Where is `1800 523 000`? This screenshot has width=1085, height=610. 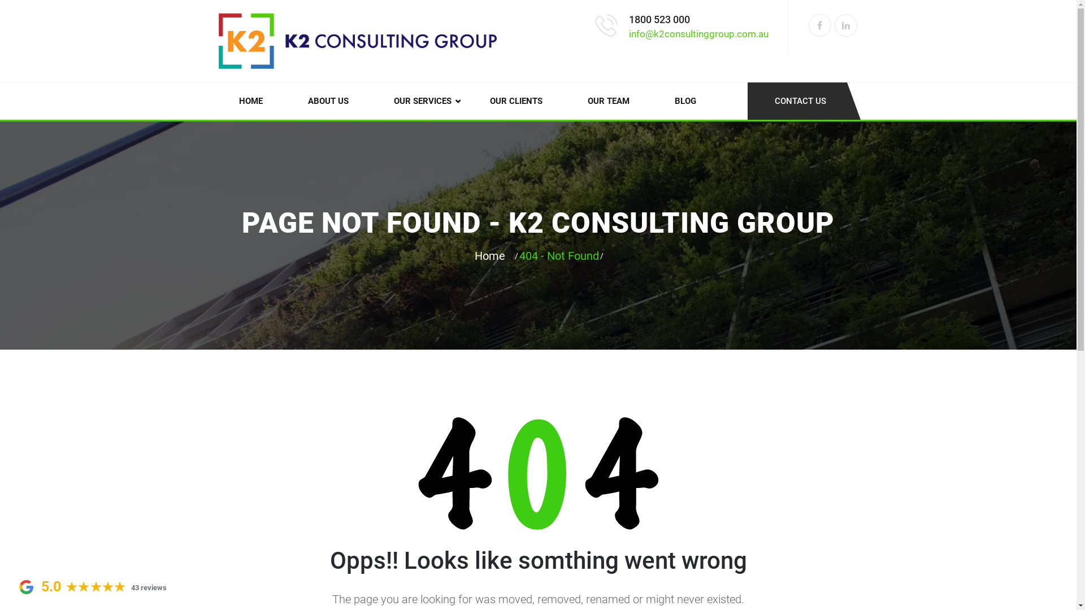 1800 523 000 is located at coordinates (659, 20).